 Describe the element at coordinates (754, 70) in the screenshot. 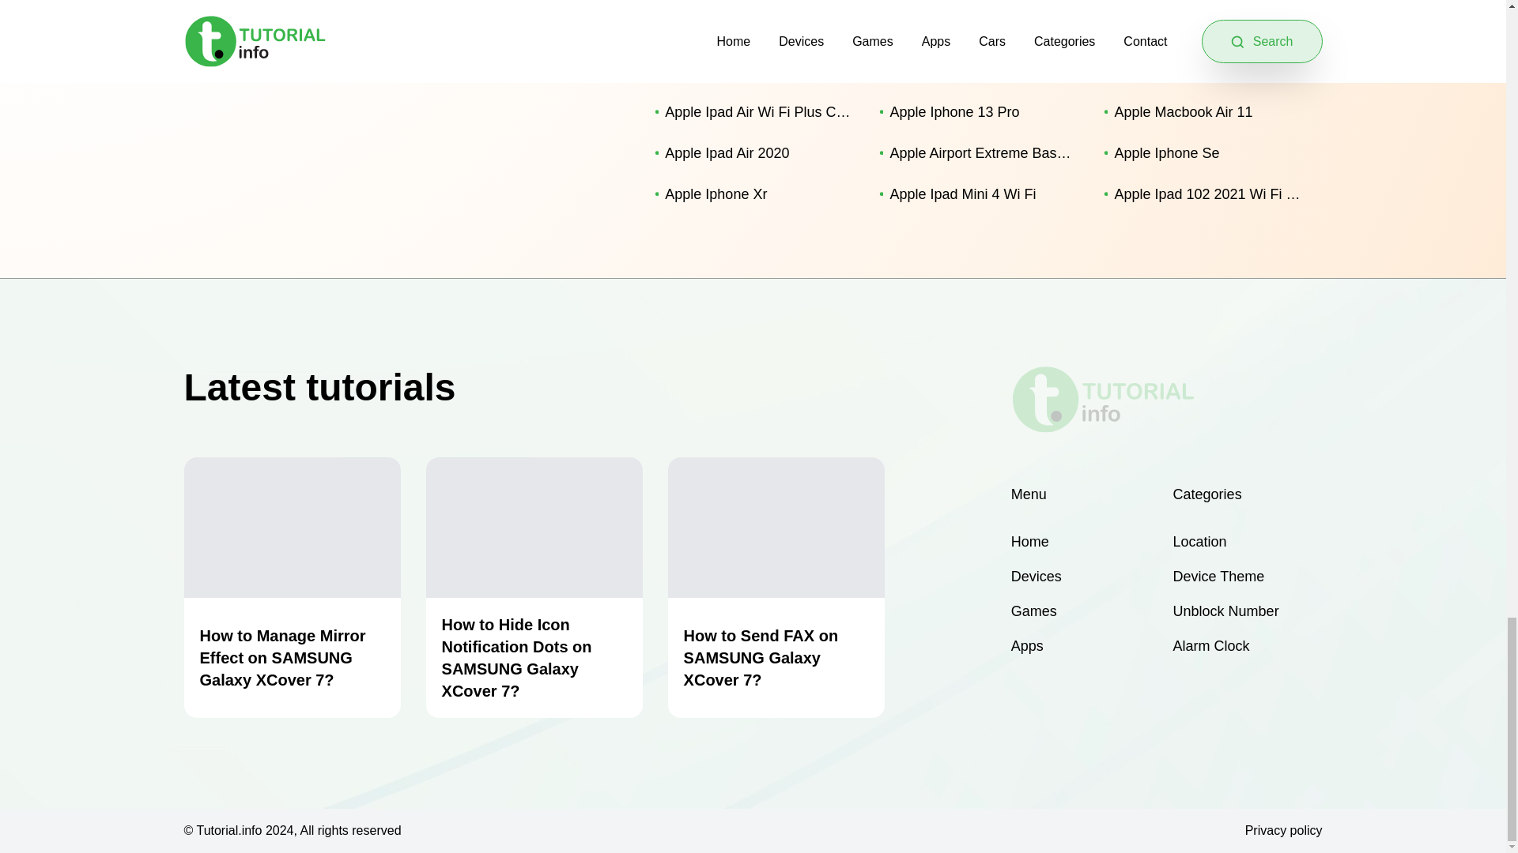

I see `Apple Iphone Se 2022` at that location.